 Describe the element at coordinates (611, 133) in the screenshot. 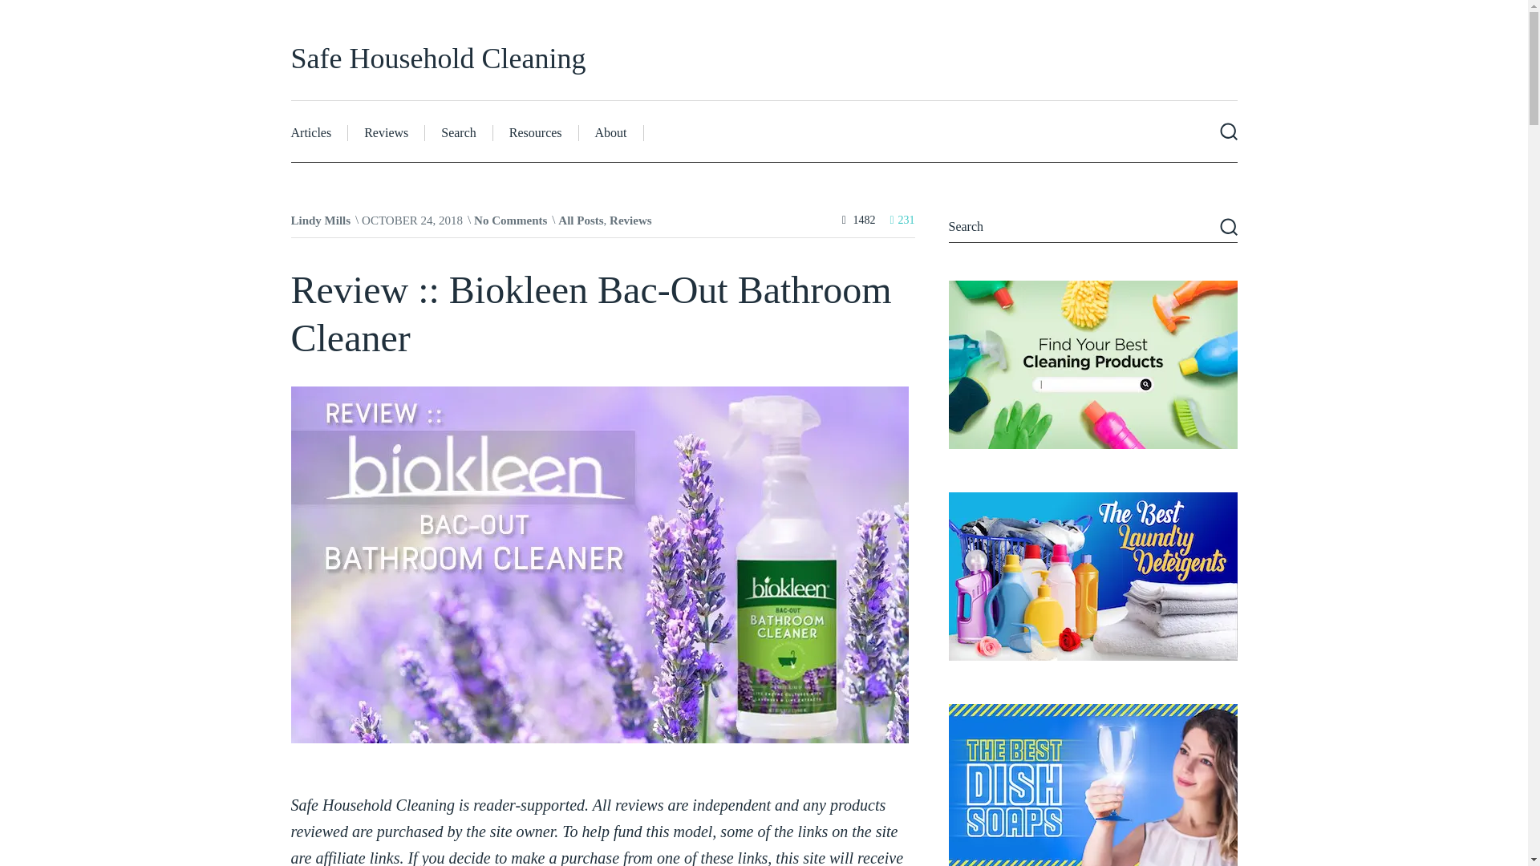

I see `About` at that location.